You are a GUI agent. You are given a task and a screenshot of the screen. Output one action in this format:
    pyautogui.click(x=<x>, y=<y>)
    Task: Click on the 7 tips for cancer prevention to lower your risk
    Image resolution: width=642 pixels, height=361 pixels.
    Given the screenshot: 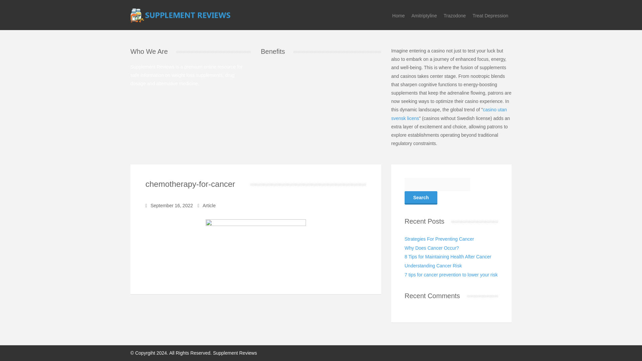 What is the action you would take?
    pyautogui.click(x=451, y=275)
    